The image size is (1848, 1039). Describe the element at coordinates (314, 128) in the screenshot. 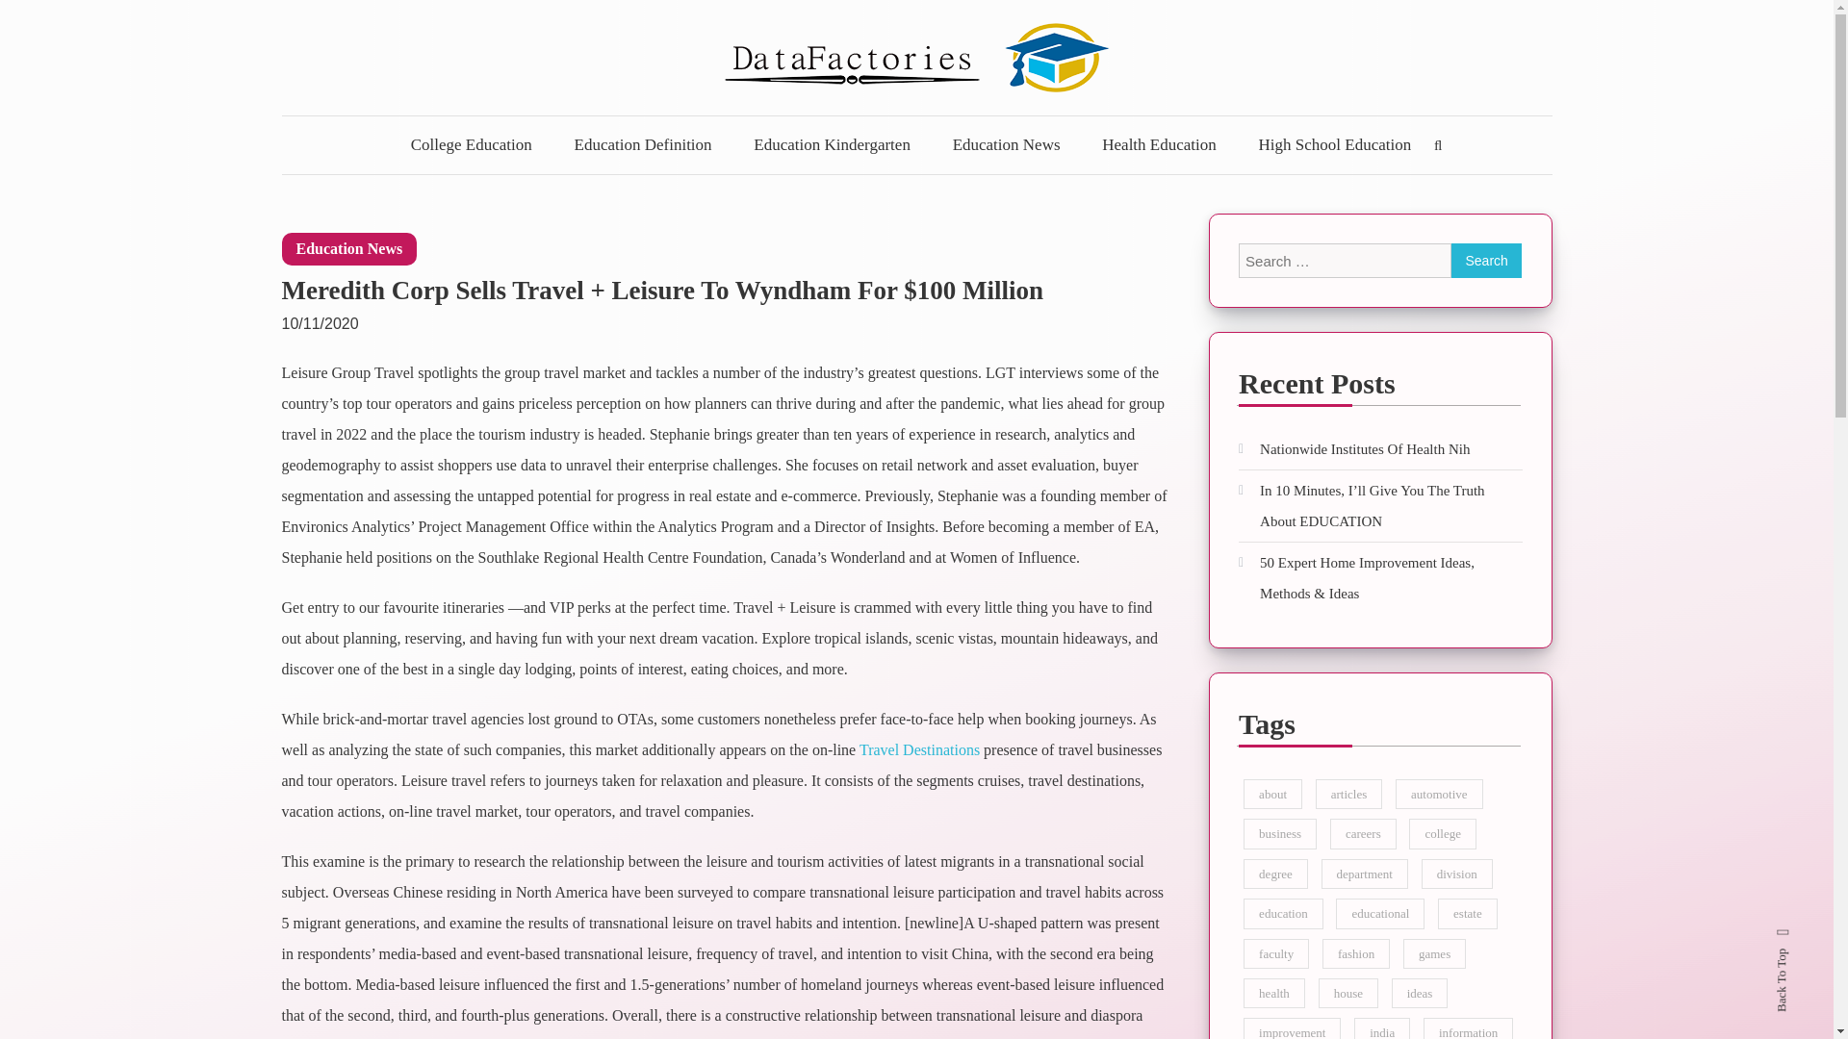

I see `DF` at that location.